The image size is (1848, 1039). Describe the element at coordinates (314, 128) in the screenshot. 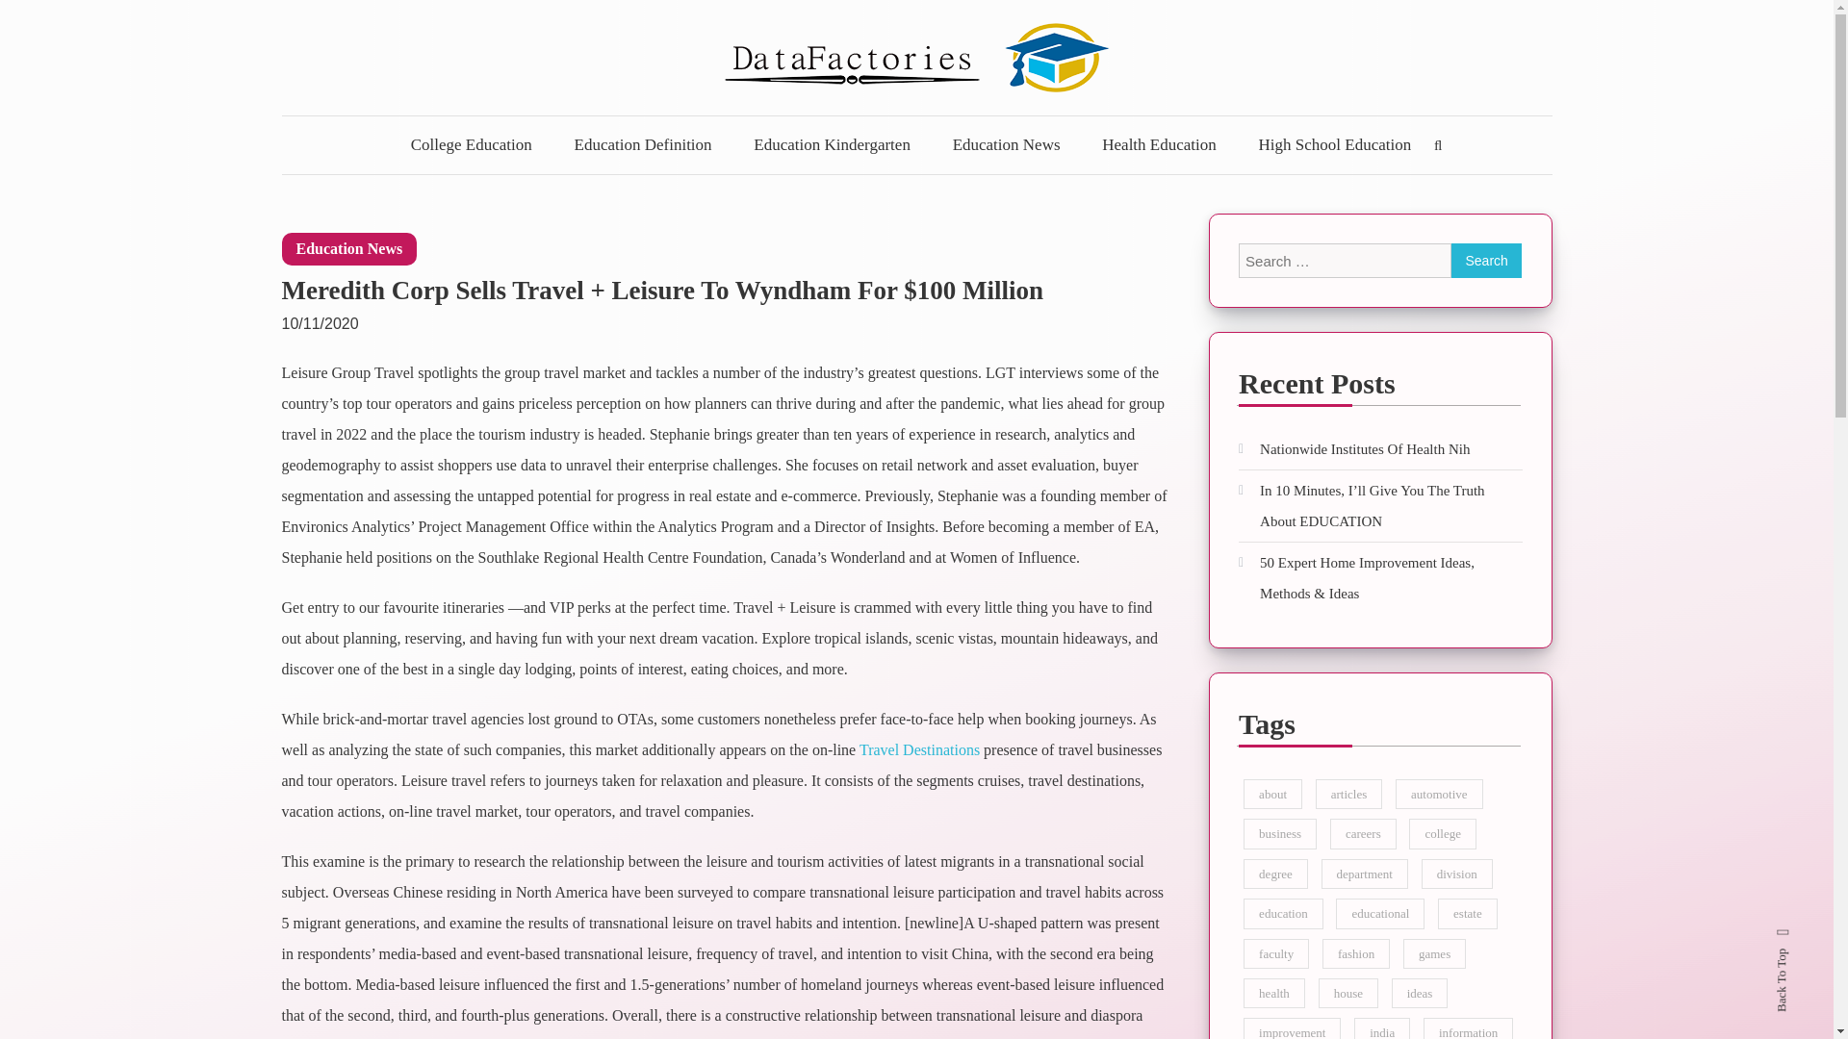

I see `DF` at that location.